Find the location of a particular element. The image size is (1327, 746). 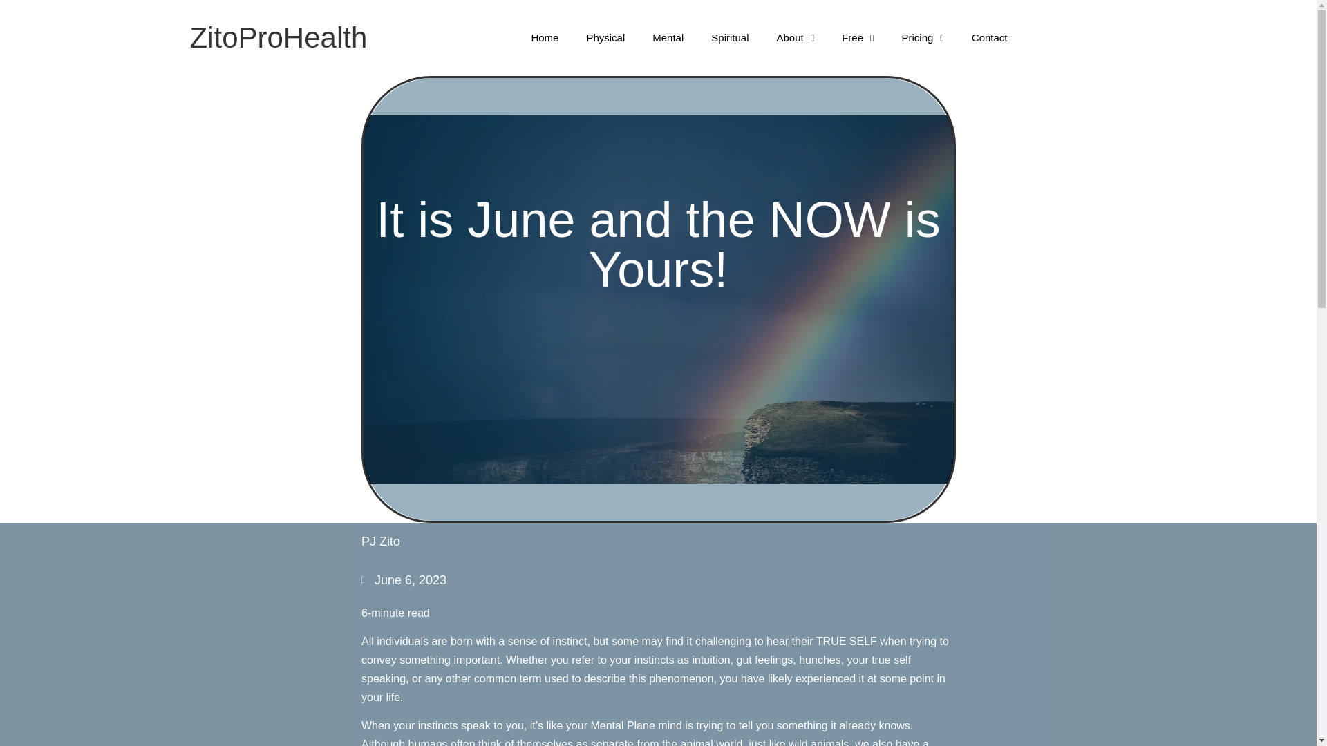

Contact is located at coordinates (990, 37).